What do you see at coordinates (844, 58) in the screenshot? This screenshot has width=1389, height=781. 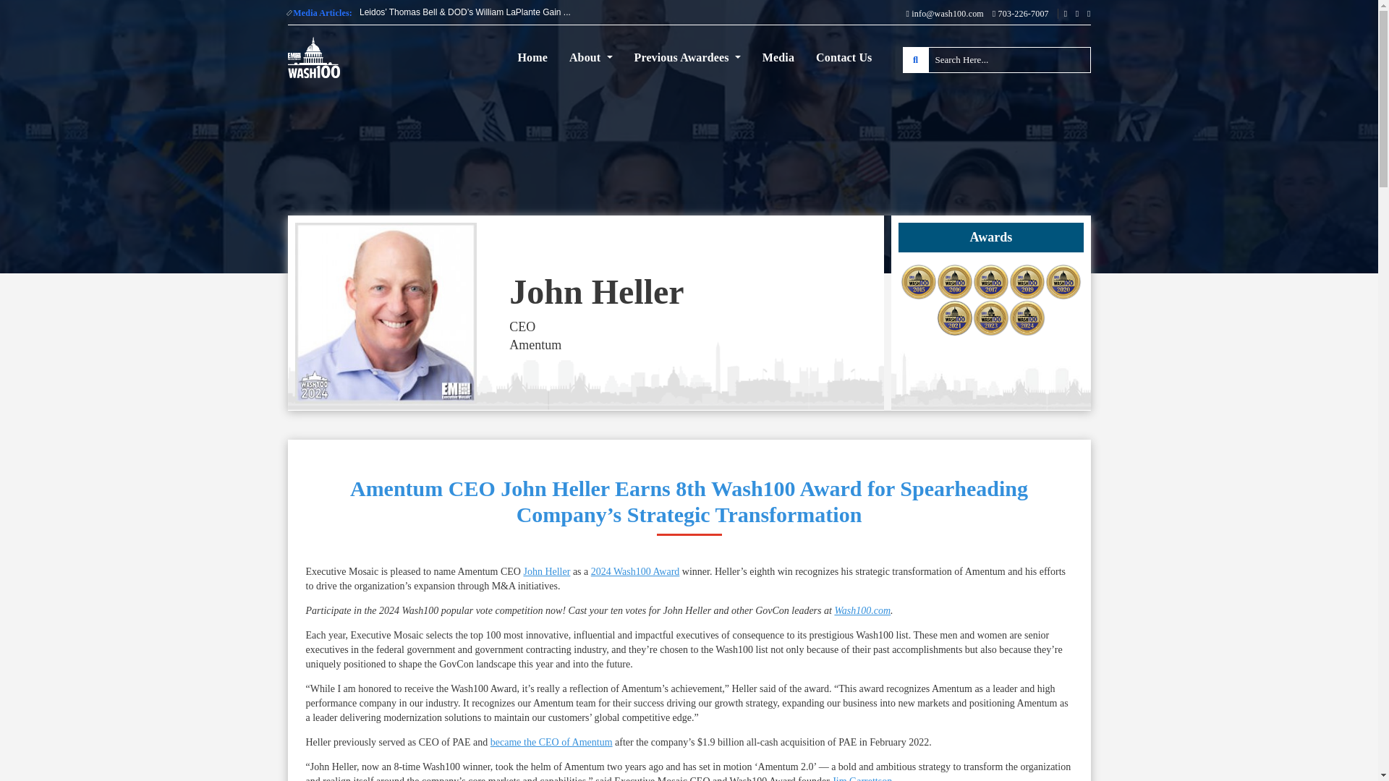 I see `Contact Us` at bounding box center [844, 58].